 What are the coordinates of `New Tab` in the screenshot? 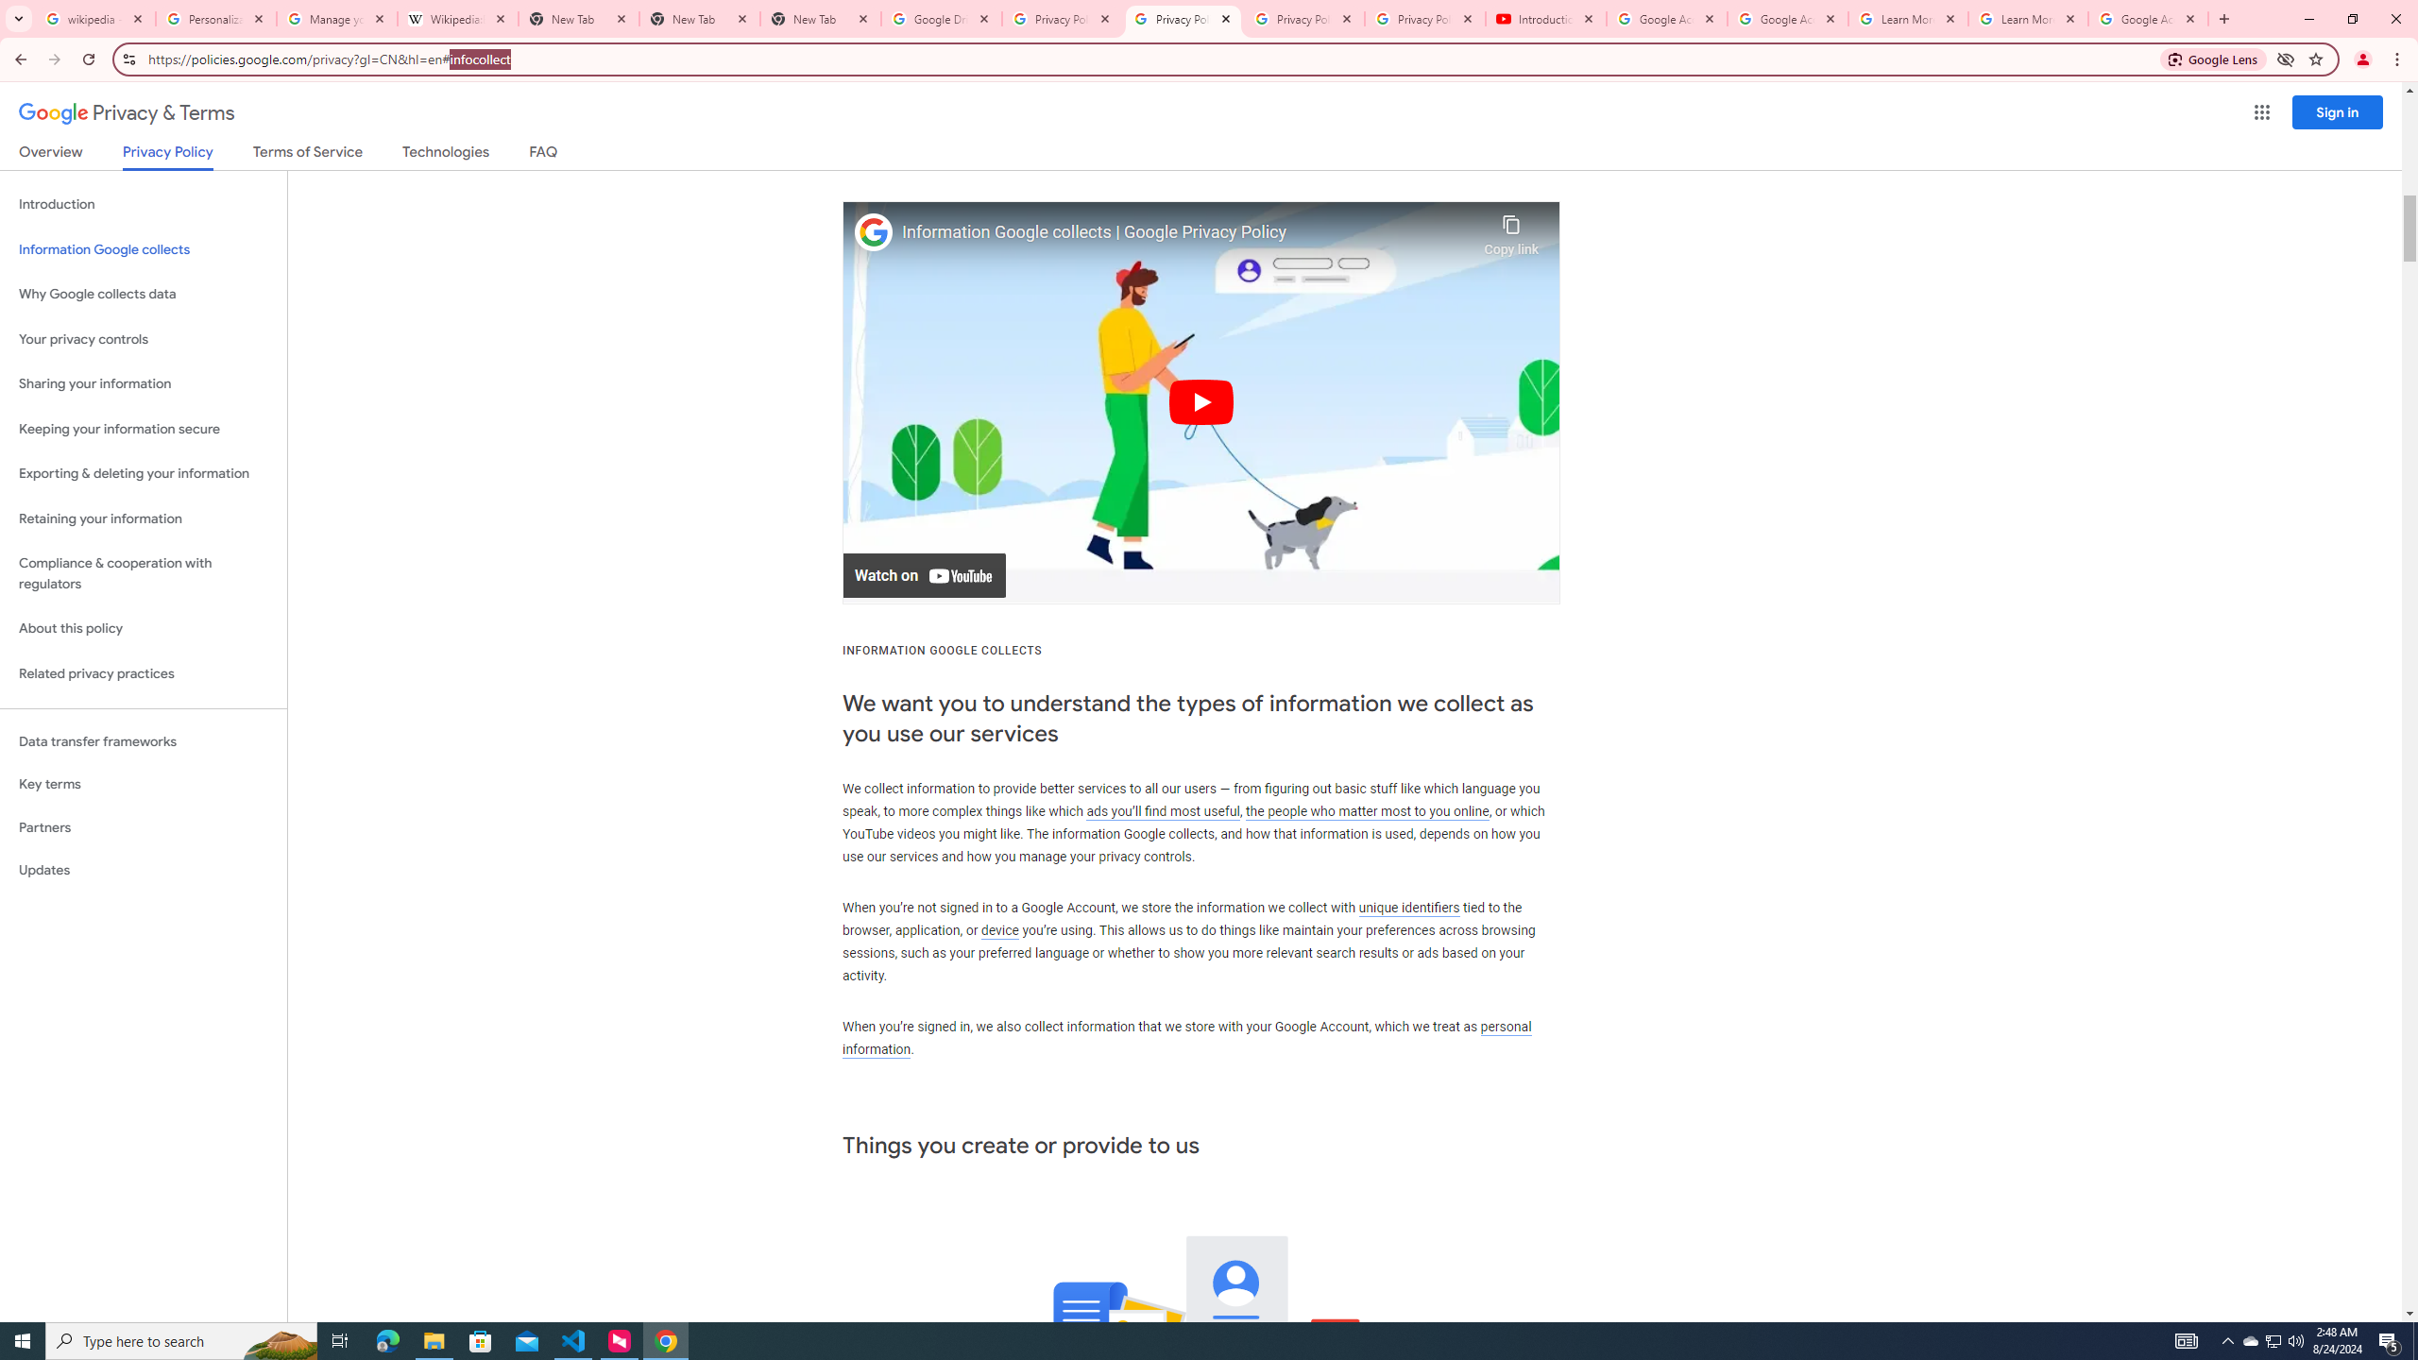 It's located at (821, 19).